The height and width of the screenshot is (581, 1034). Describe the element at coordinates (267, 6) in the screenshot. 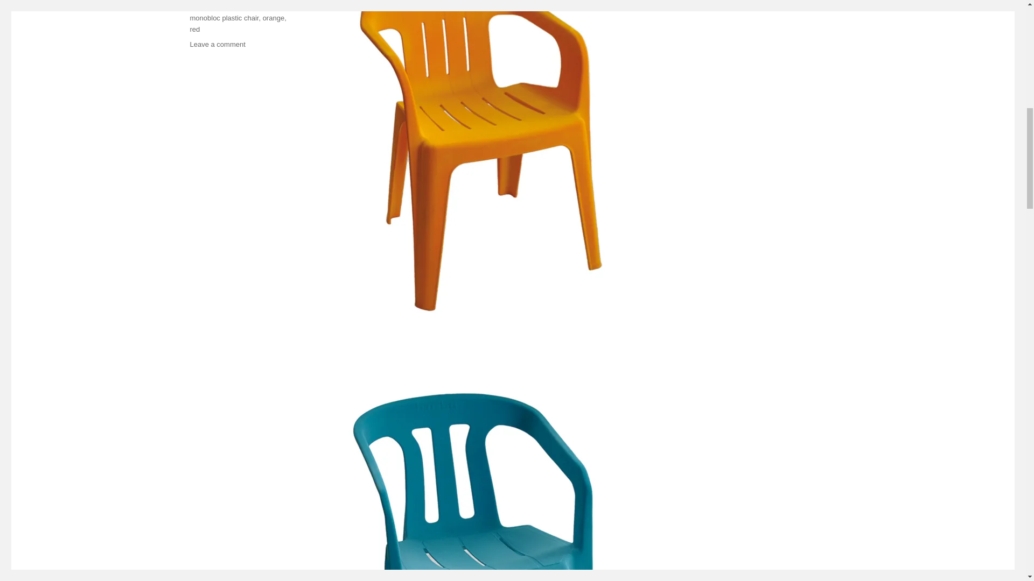

I see `grey` at that location.